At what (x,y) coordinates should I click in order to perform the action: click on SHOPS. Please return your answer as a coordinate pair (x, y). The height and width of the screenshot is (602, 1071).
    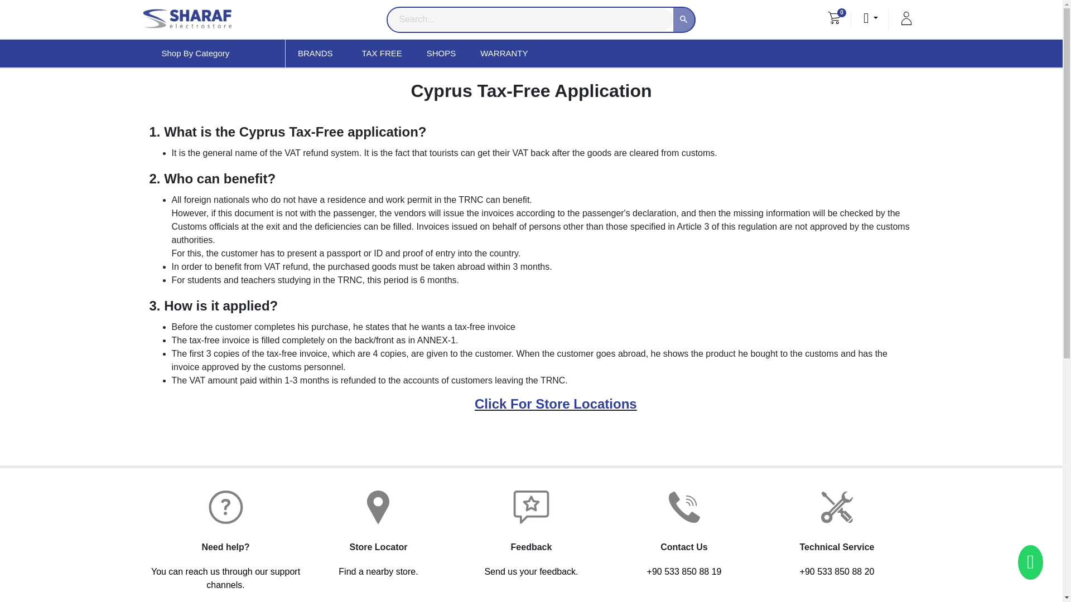
    Looking at the image, I should click on (442, 54).